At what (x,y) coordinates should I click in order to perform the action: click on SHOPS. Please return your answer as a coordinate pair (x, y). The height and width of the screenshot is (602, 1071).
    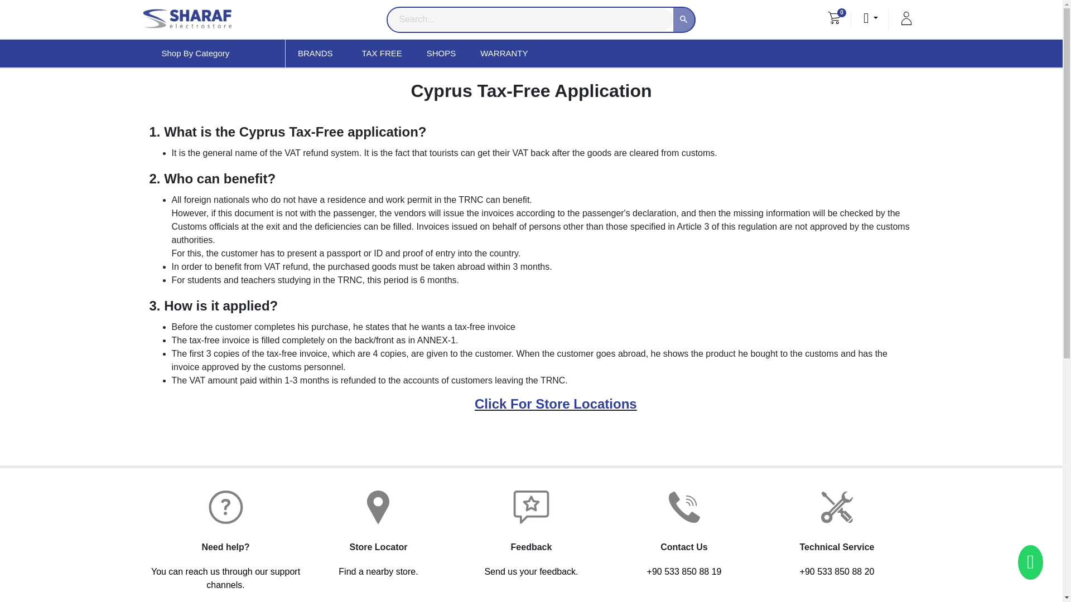
    Looking at the image, I should click on (442, 54).